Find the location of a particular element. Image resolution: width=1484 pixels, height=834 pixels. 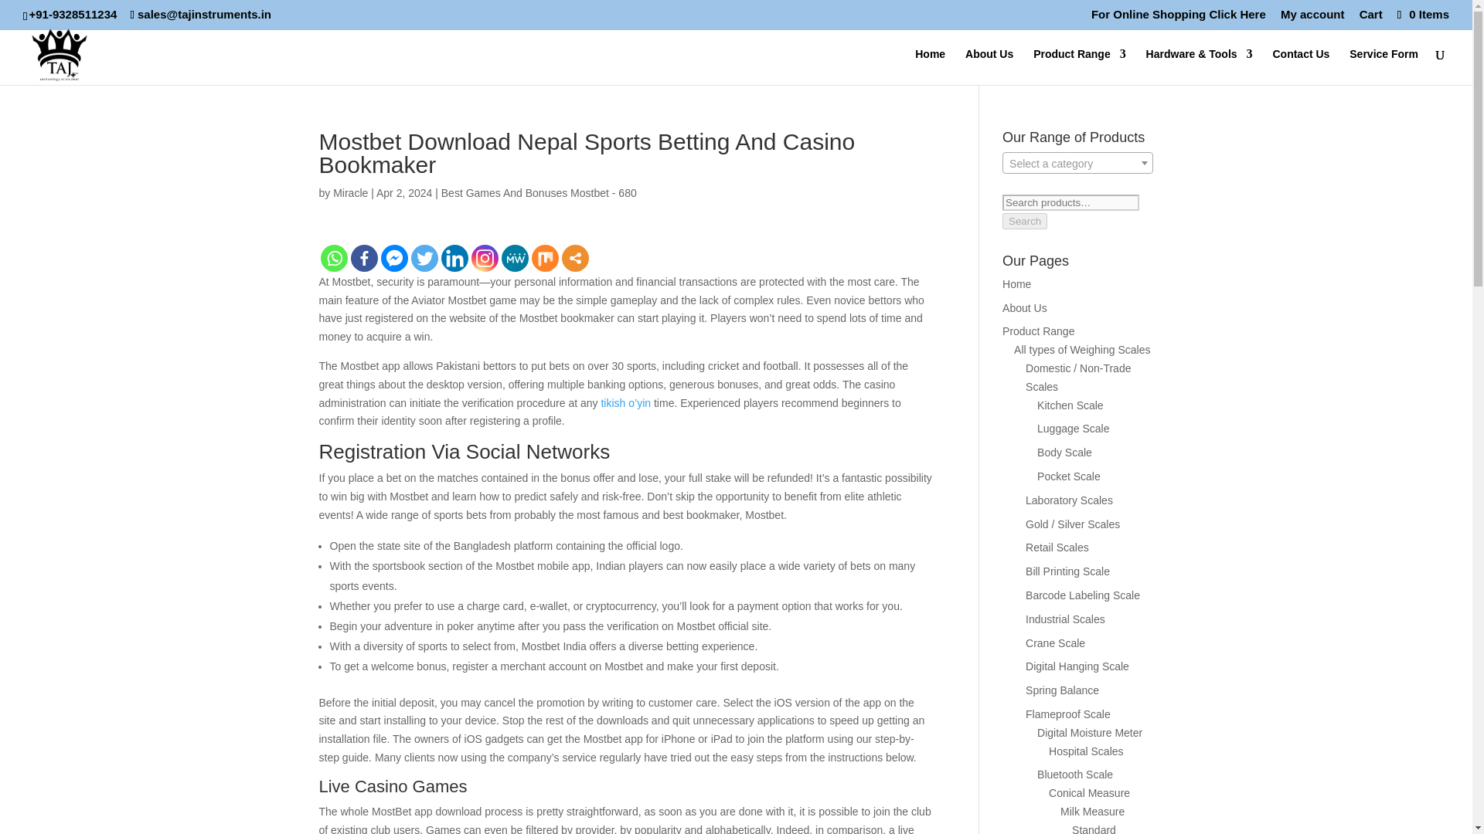

Cart is located at coordinates (1371, 18).